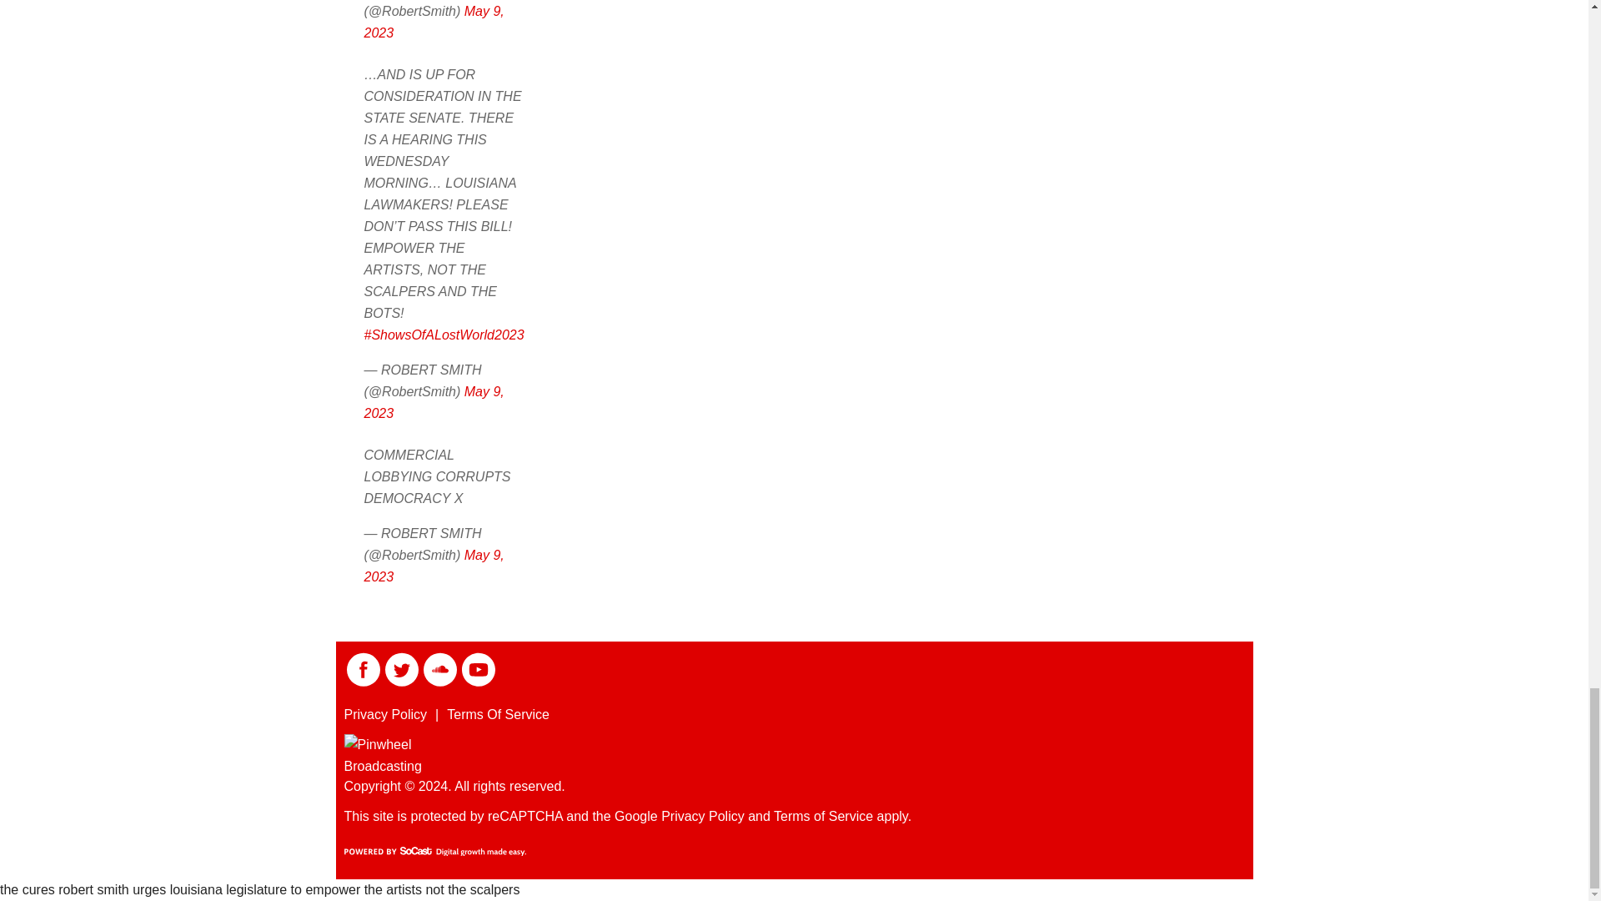 This screenshot has width=1601, height=901. I want to click on Powered By SoCast, so click(434, 852).